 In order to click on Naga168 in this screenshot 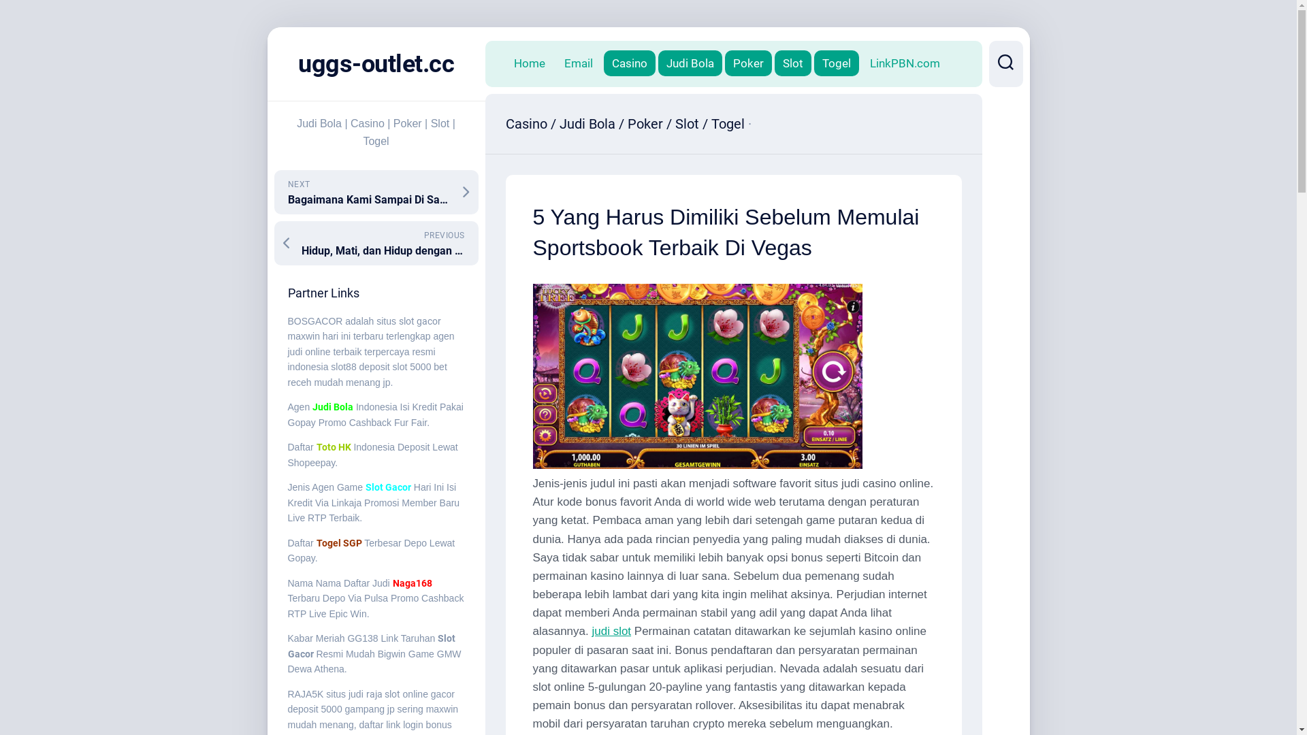, I will do `click(413, 583)`.